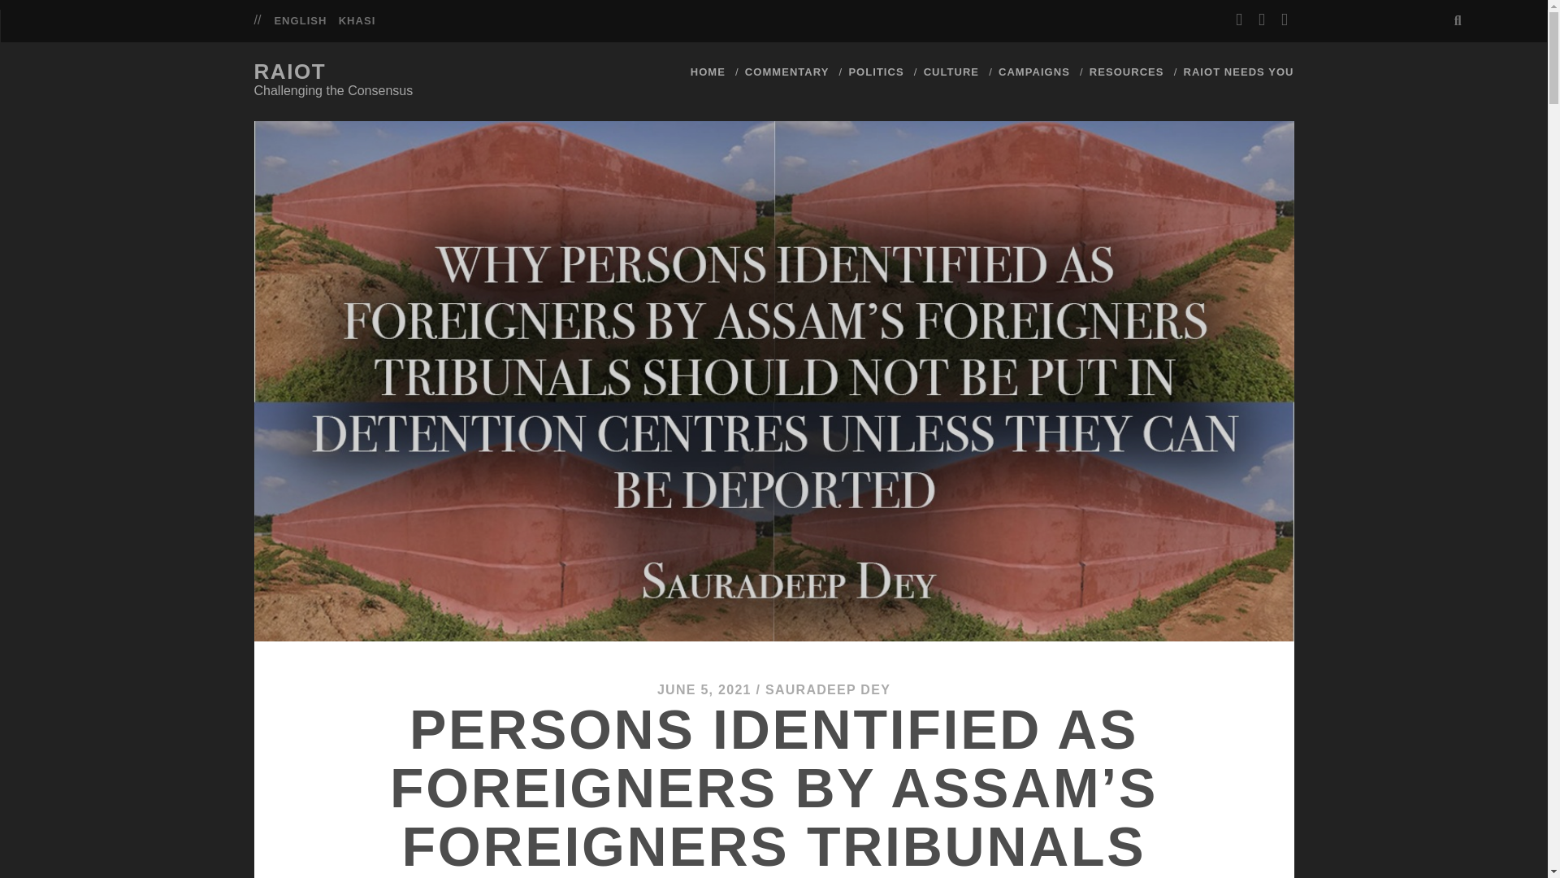 The height and width of the screenshot is (878, 1560). What do you see at coordinates (787, 72) in the screenshot?
I see `COMMENTARY` at bounding box center [787, 72].